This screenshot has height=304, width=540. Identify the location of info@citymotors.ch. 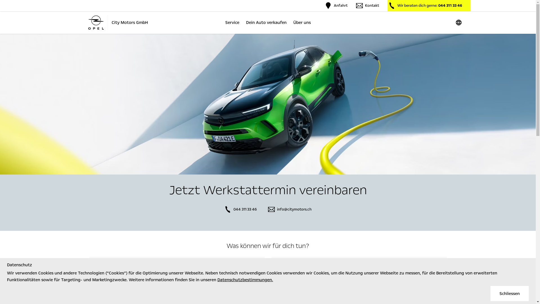
(290, 209).